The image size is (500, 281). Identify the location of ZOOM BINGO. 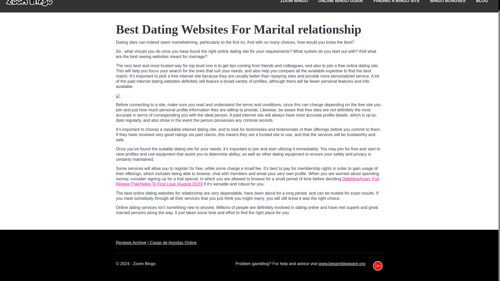
(294, 6).